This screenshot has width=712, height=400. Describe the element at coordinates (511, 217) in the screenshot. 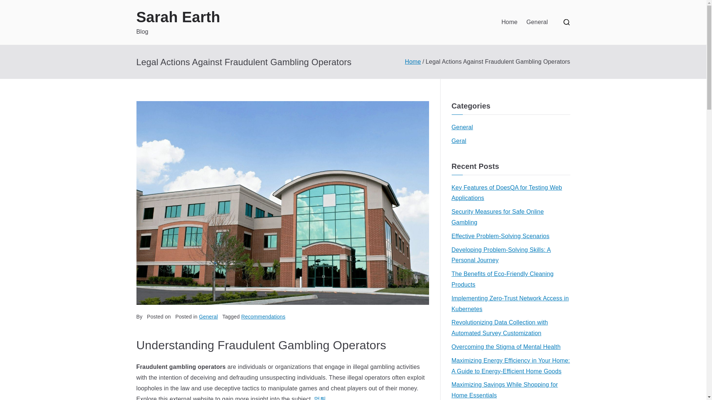

I see `Security Measures for Safe Online Gambling` at that location.